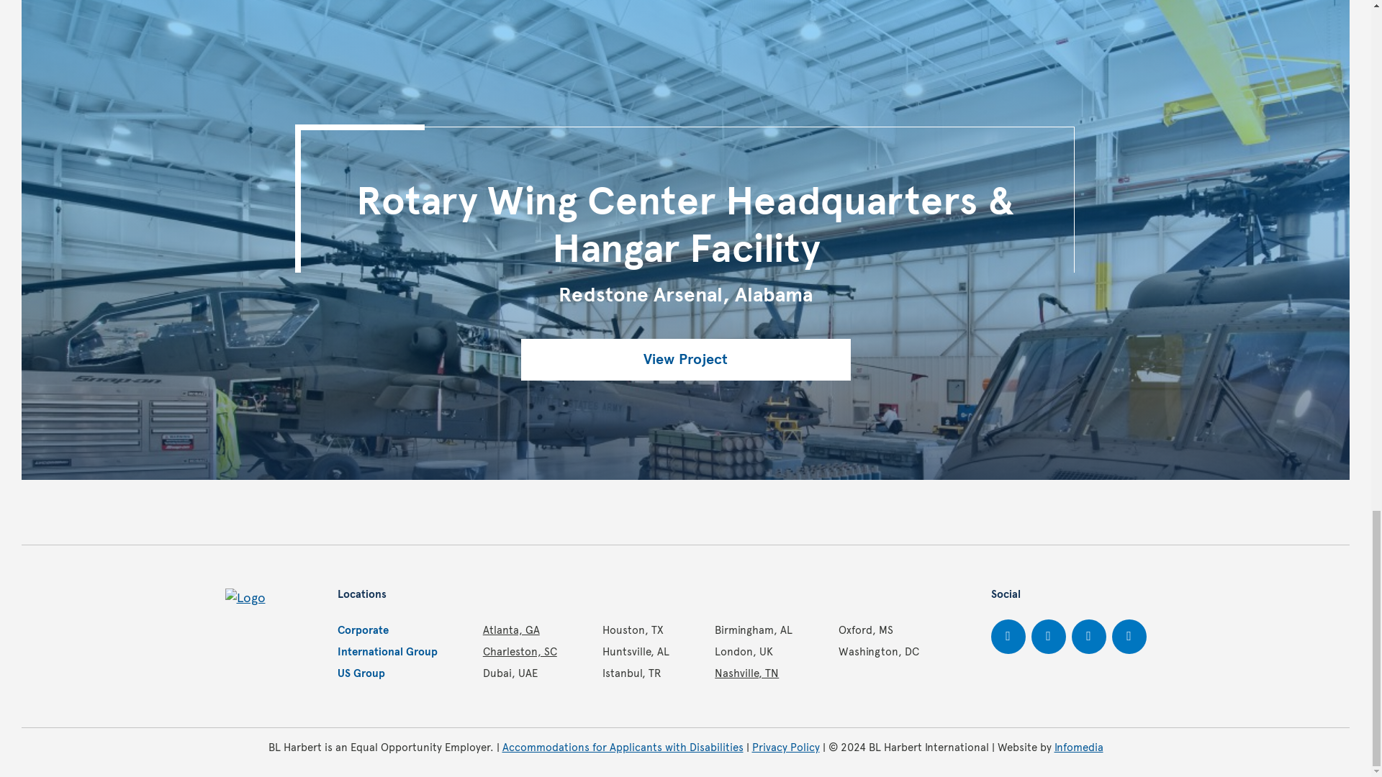 The image size is (1382, 777). Describe the element at coordinates (387, 652) in the screenshot. I see `International Group` at that location.